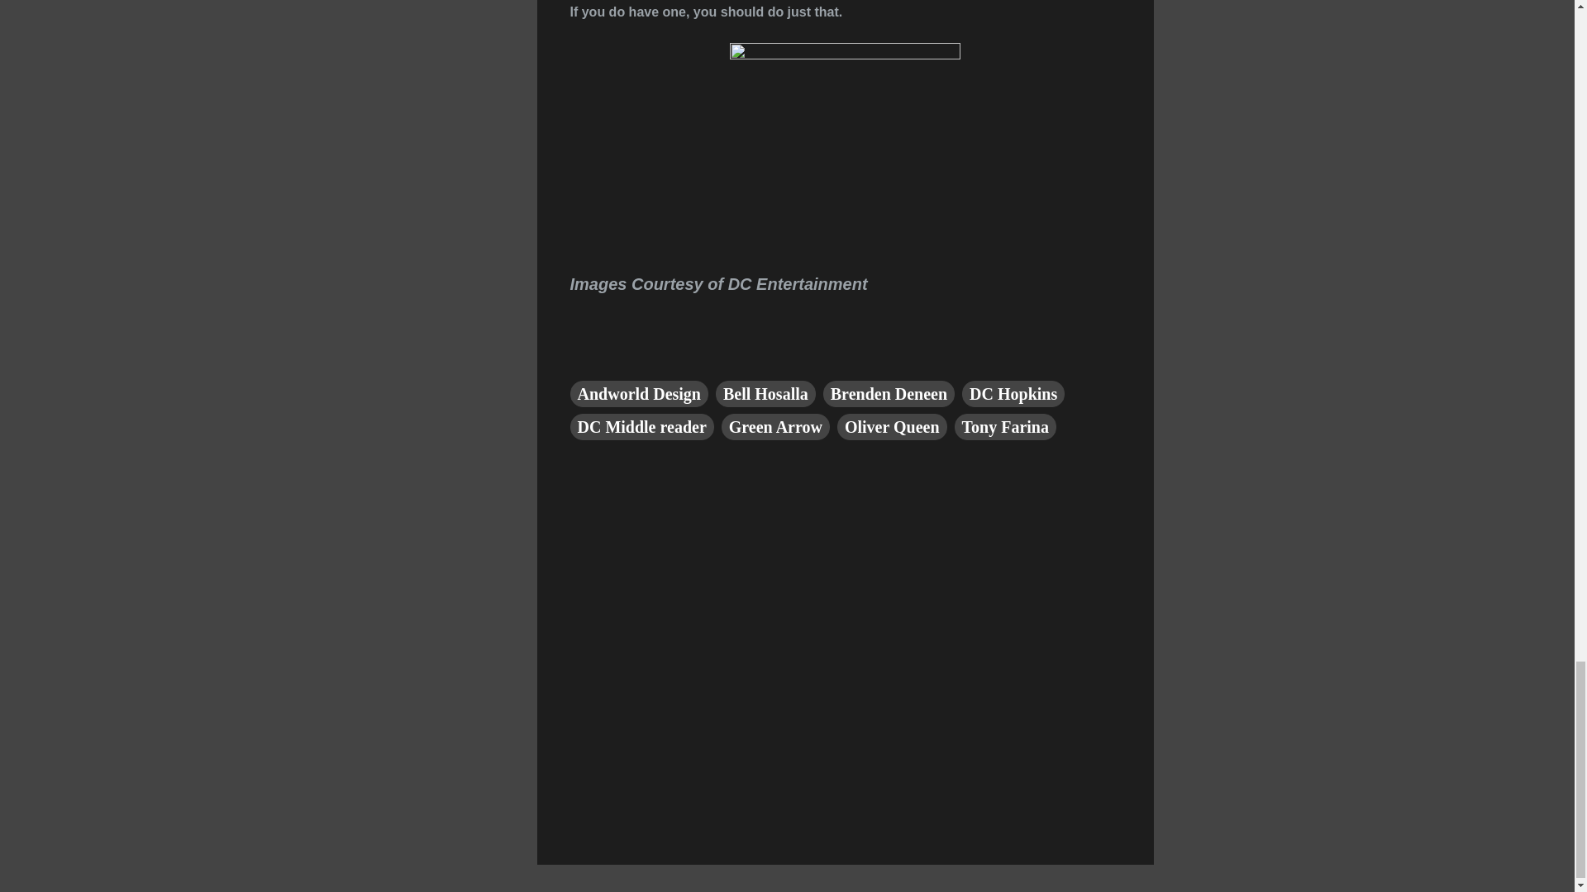  I want to click on DC Hopkins, so click(1013, 393).